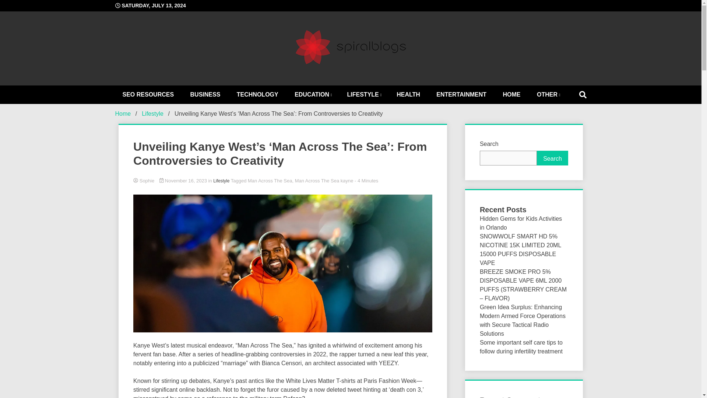 The image size is (707, 398). Describe the element at coordinates (461, 94) in the screenshot. I see `ENTERTAINMENT` at that location.